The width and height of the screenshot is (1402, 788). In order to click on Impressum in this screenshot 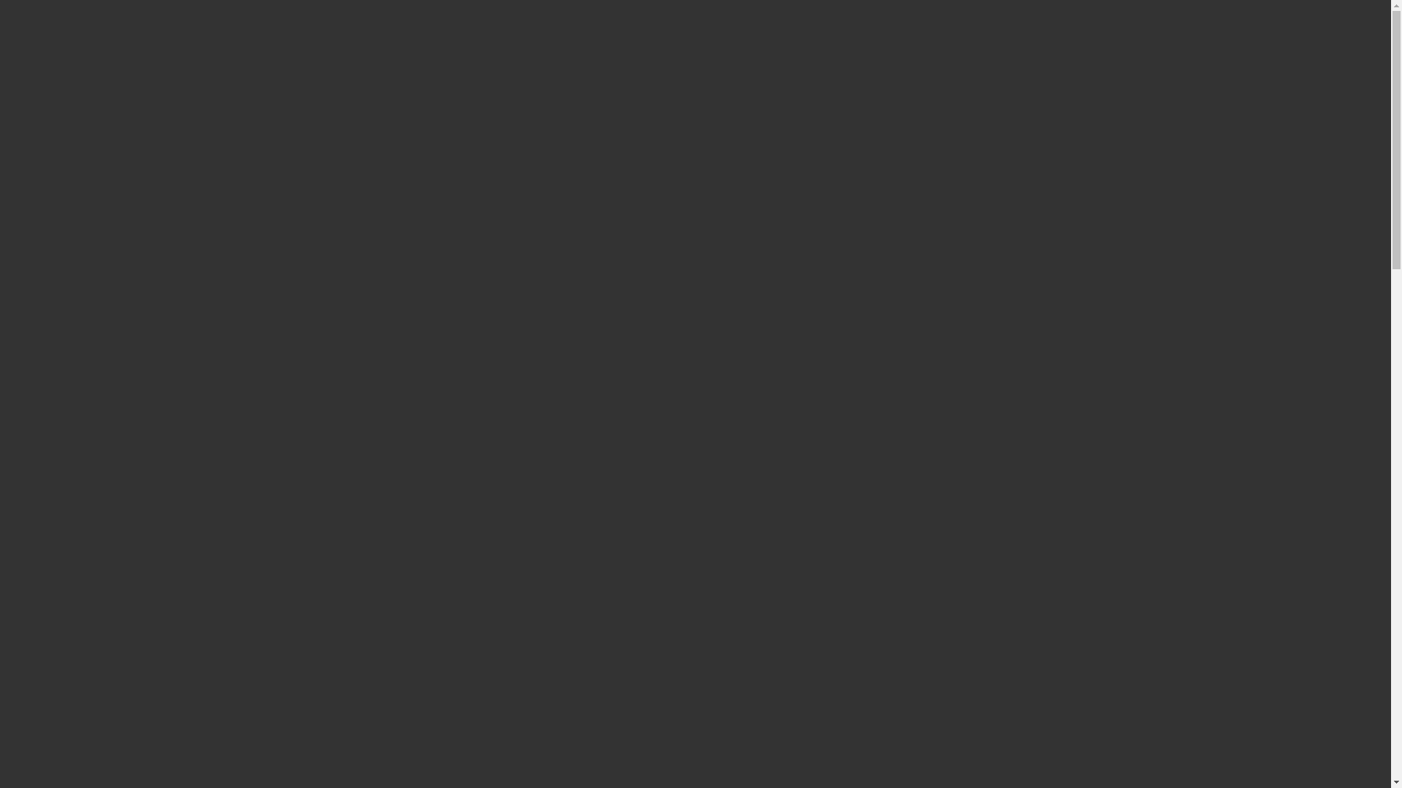, I will do `click(61, 378)`.